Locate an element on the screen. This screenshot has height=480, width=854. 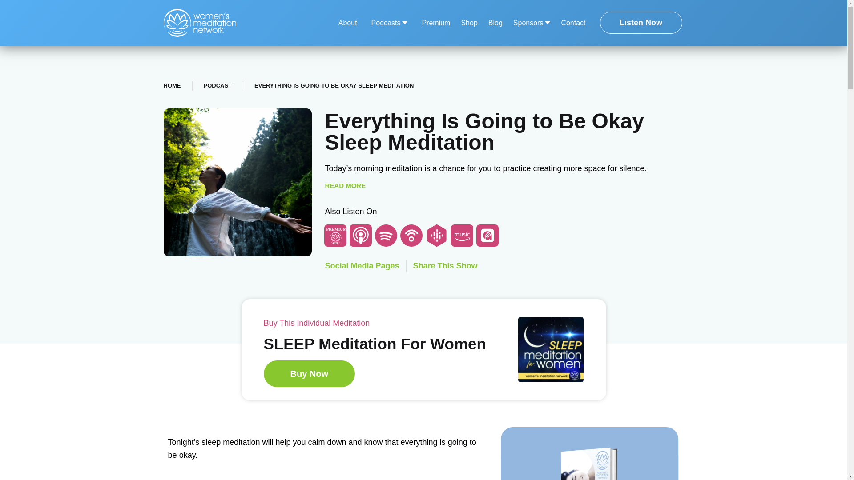
About is located at coordinates (347, 23).